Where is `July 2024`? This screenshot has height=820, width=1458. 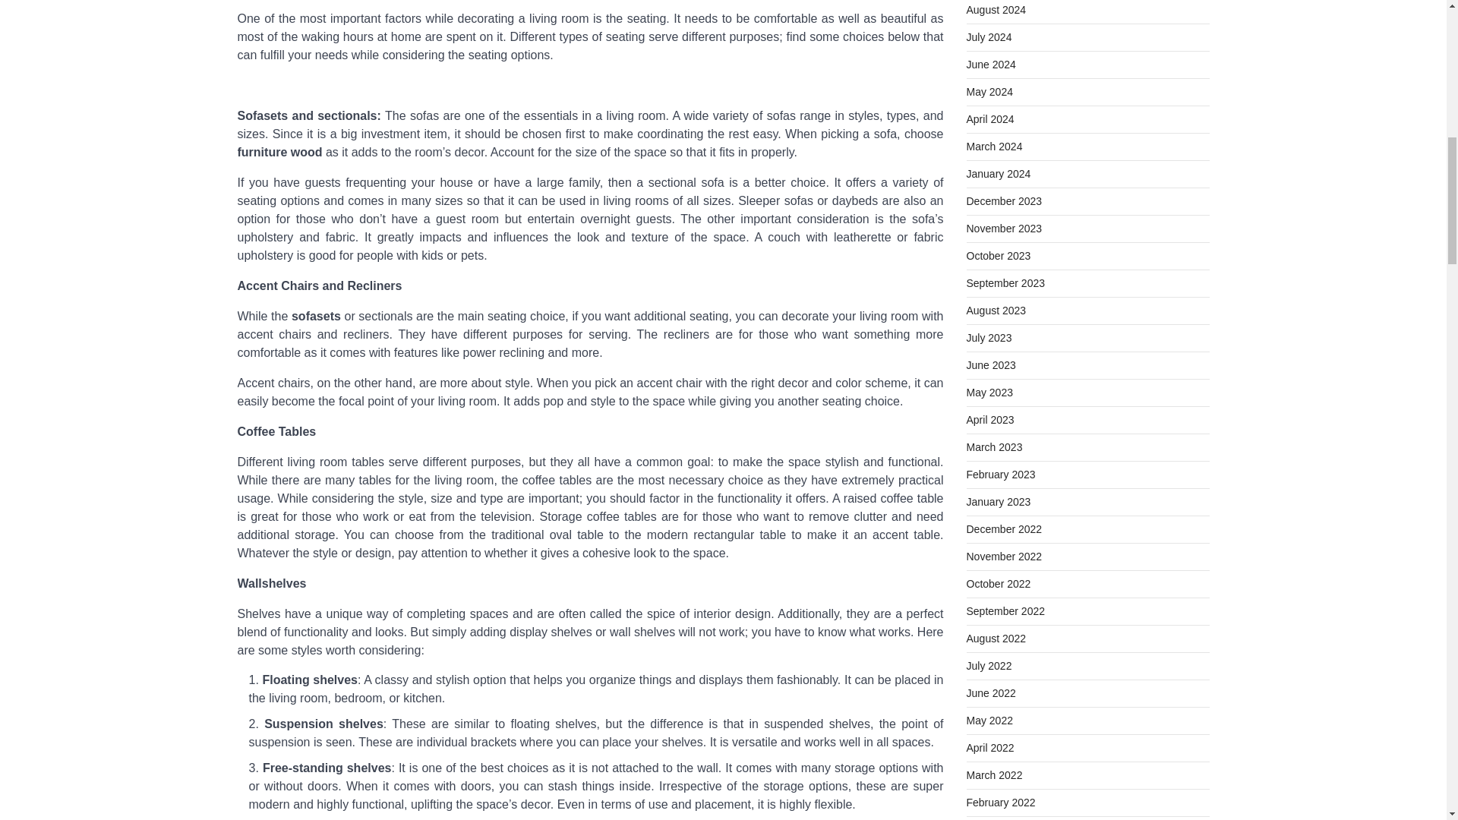
July 2024 is located at coordinates (989, 37).